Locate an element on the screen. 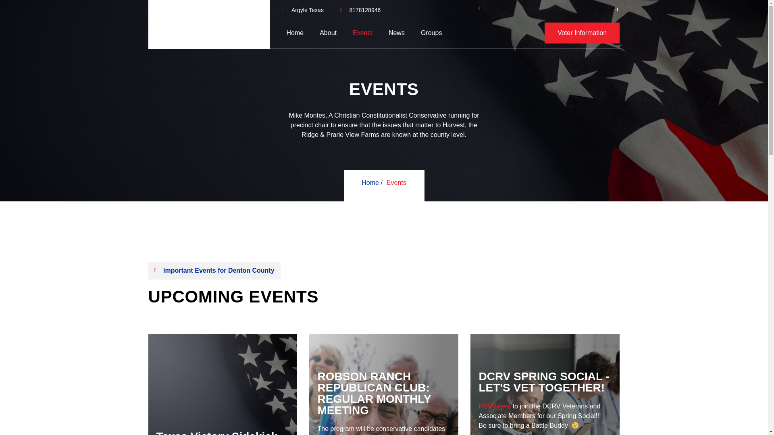 This screenshot has height=435, width=774. News is located at coordinates (401, 33).